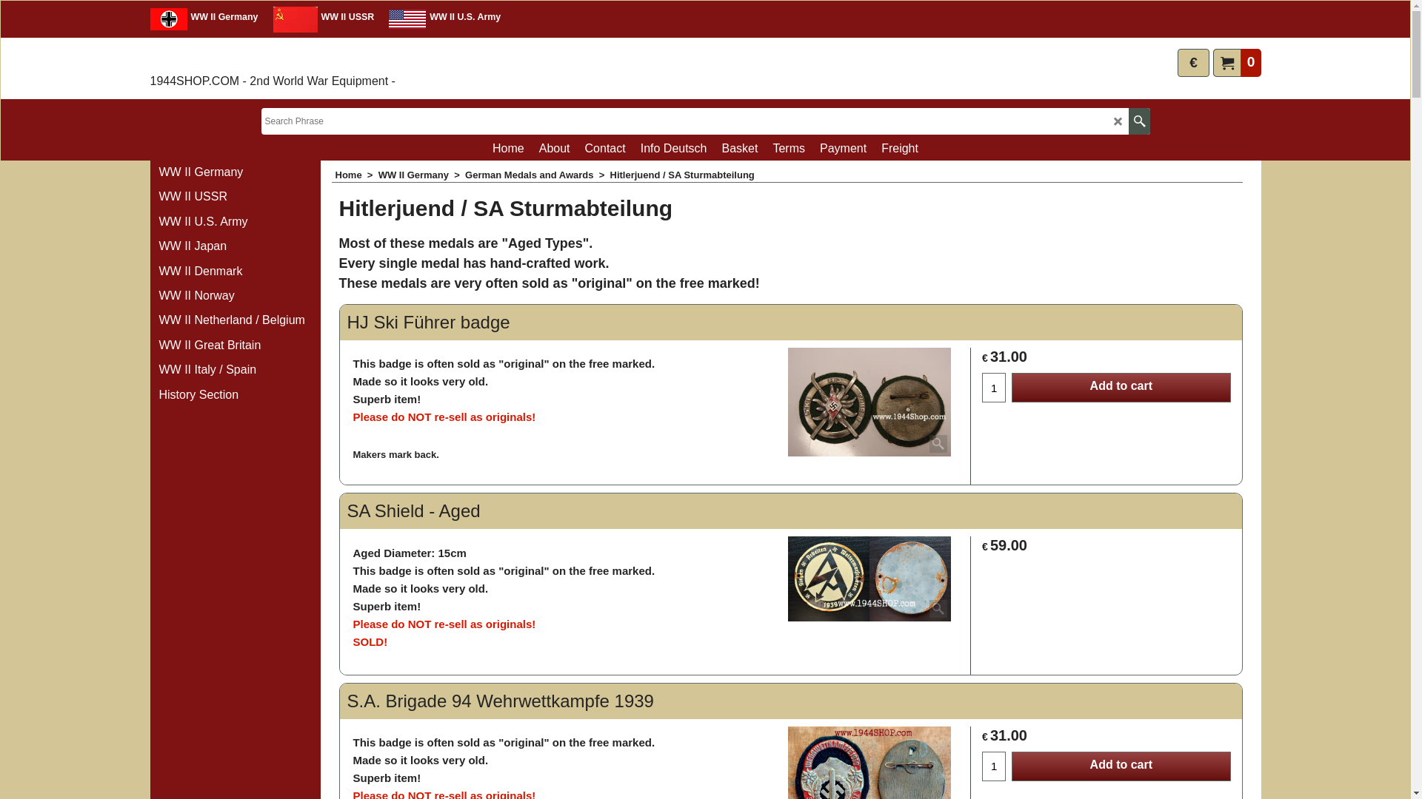 Image resolution: width=1422 pixels, height=799 pixels. I want to click on WW II Germany, so click(207, 19).